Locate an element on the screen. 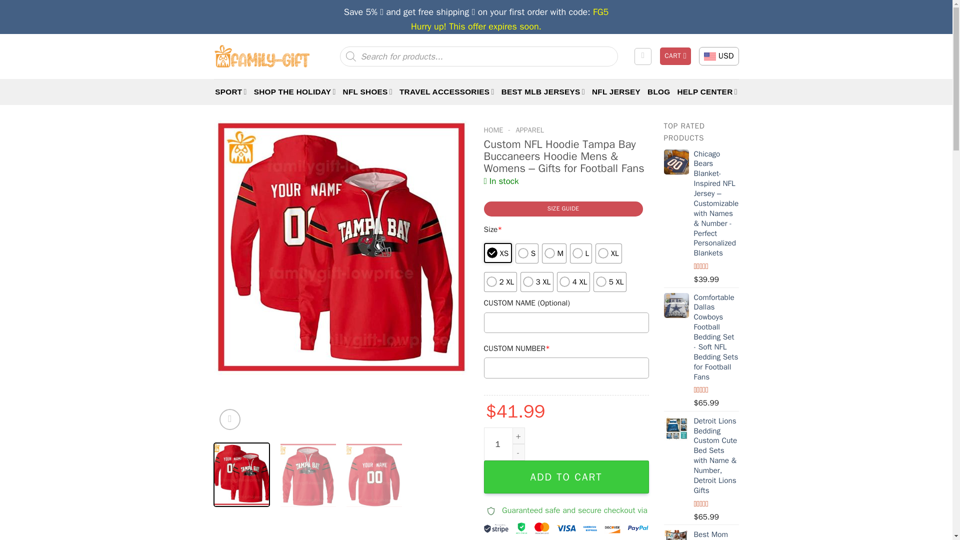  BEST MLB JERSEYS is located at coordinates (543, 91).